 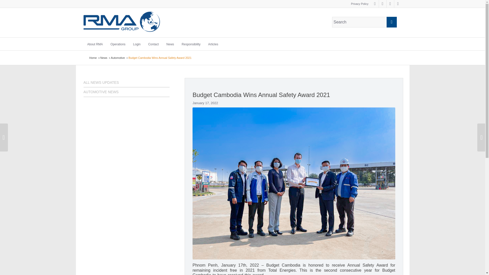 I want to click on Youtube, so click(x=390, y=4).